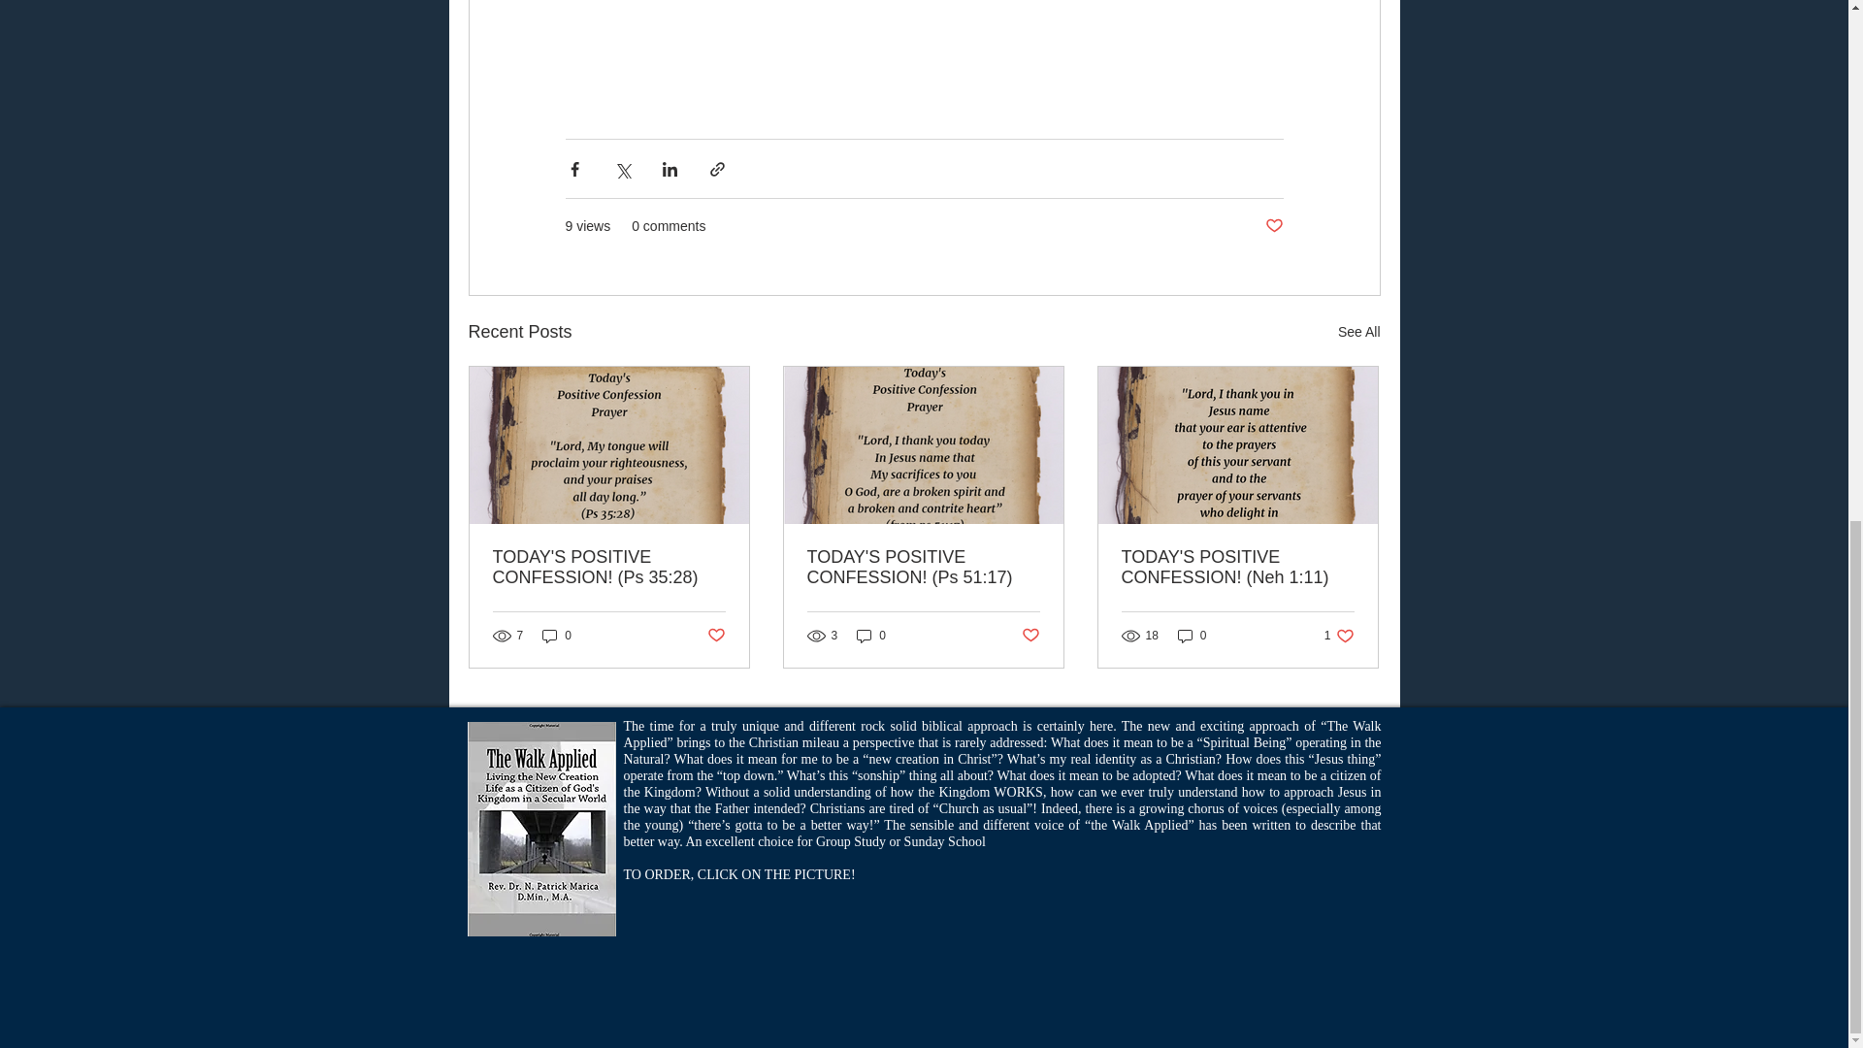 The image size is (1863, 1048). I want to click on 0, so click(1192, 636).